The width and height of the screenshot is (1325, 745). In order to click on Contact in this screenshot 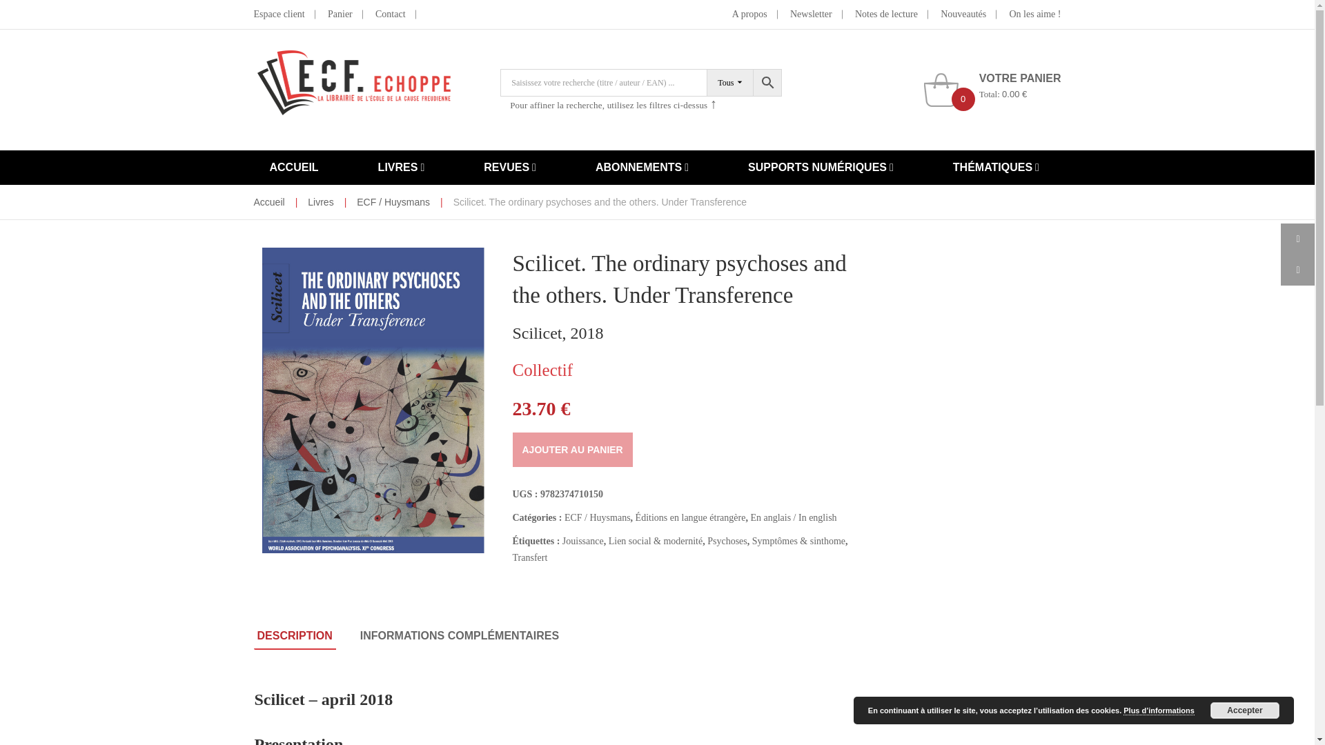, I will do `click(390, 14)`.